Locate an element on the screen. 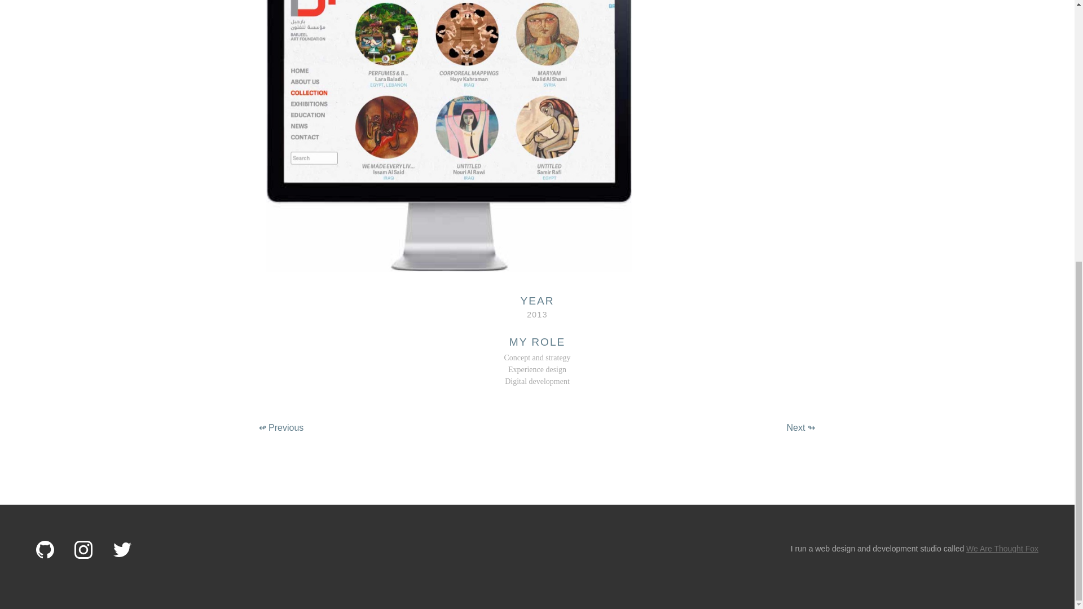  Instagram is located at coordinates (83, 550).